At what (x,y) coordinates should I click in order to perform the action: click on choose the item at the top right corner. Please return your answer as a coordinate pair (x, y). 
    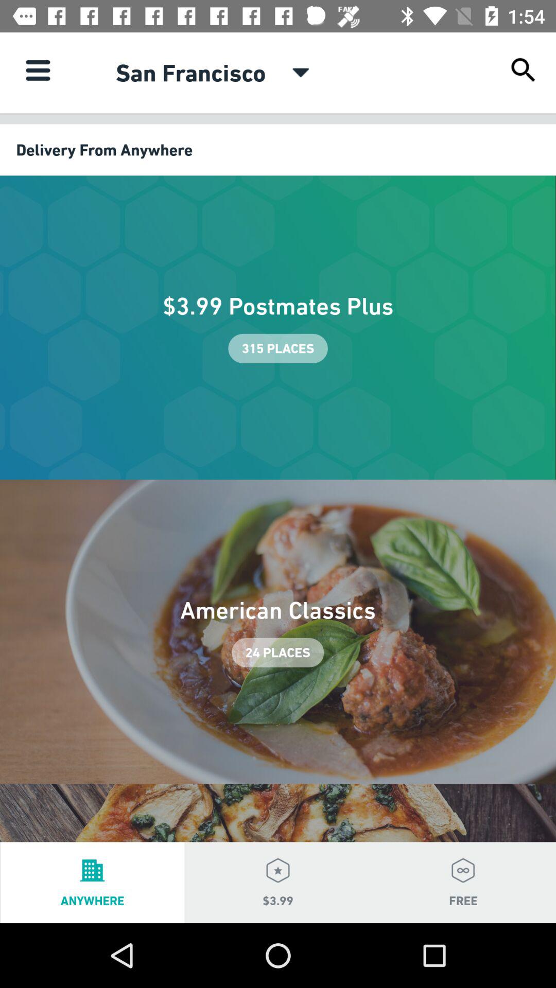
    Looking at the image, I should click on (523, 70).